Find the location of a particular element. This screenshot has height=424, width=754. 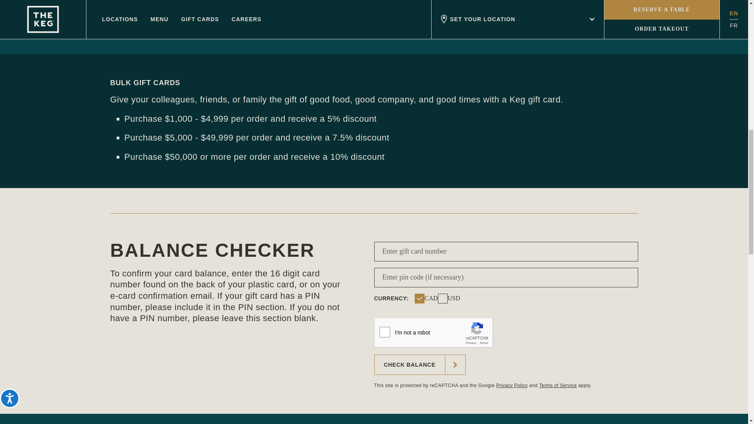

DIGITAL GIFT CARDS is located at coordinates (192, 17).